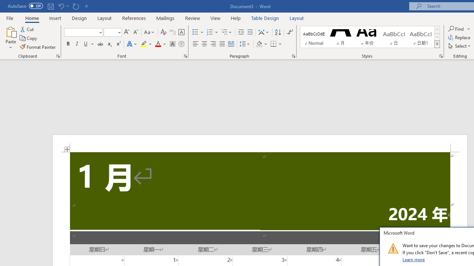 The image size is (474, 266). I want to click on Undo Distribute Para, so click(61, 6).